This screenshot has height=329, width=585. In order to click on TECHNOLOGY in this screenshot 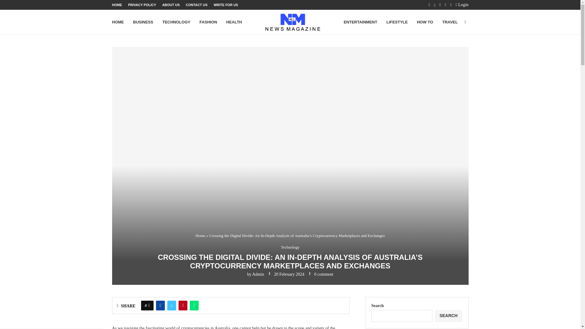, I will do `click(176, 22)`.